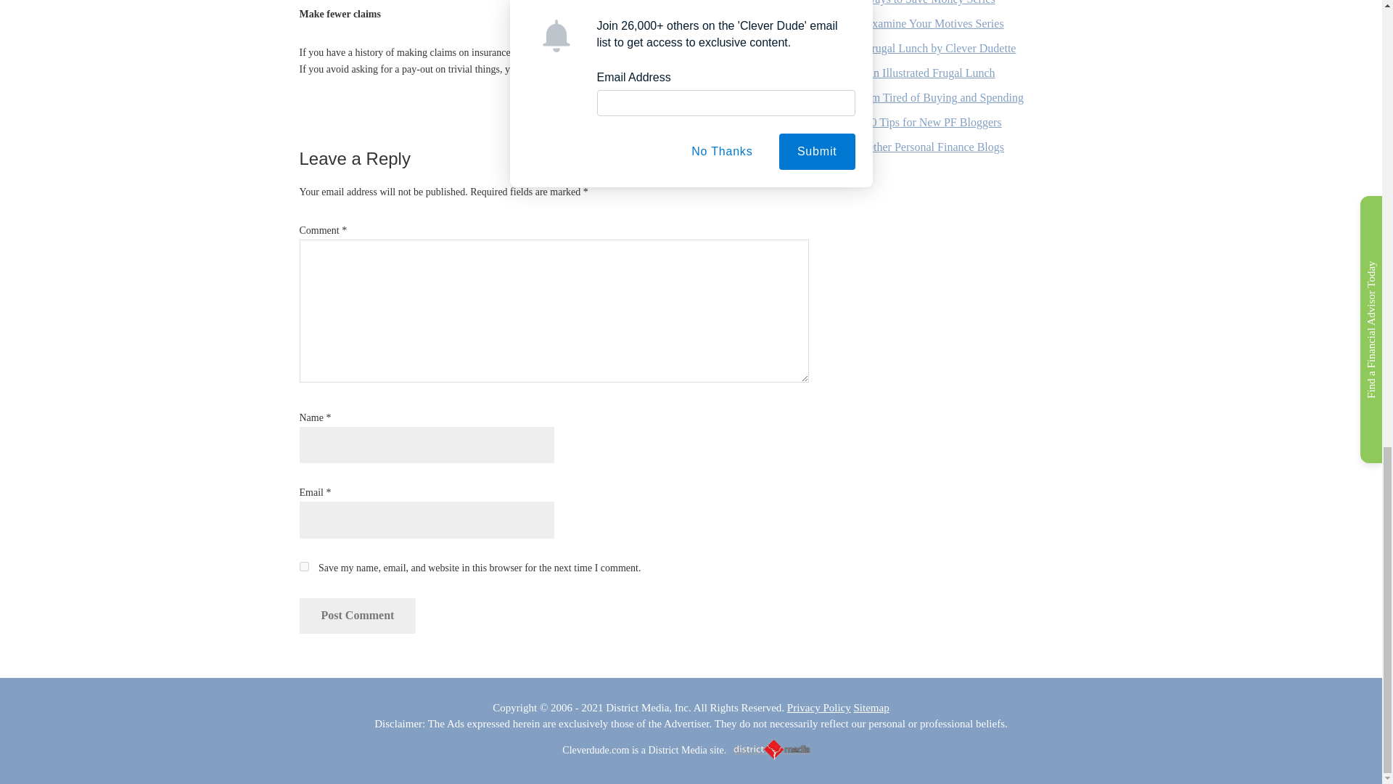 The height and width of the screenshot is (784, 1393). Describe the element at coordinates (933, 122) in the screenshot. I see `50 Tips for New PF Bloggers` at that location.